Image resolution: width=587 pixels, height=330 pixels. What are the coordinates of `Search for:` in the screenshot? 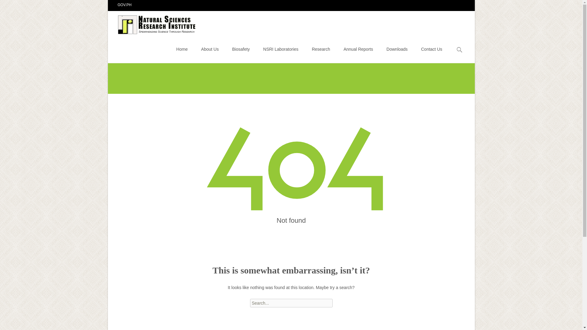 It's located at (291, 303).